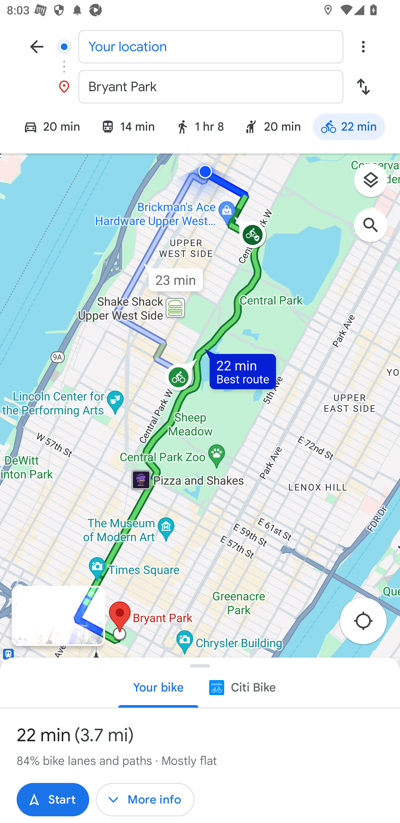  I want to click on Overflow menu, so click(363, 46).